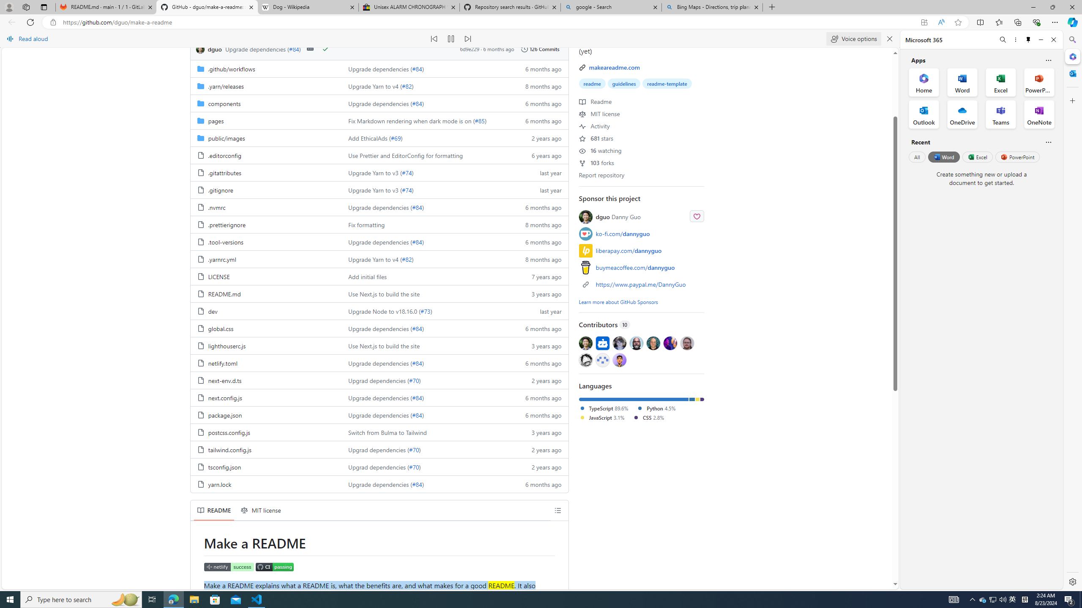 The image size is (1082, 608). I want to click on Side bar, so click(1073, 311).